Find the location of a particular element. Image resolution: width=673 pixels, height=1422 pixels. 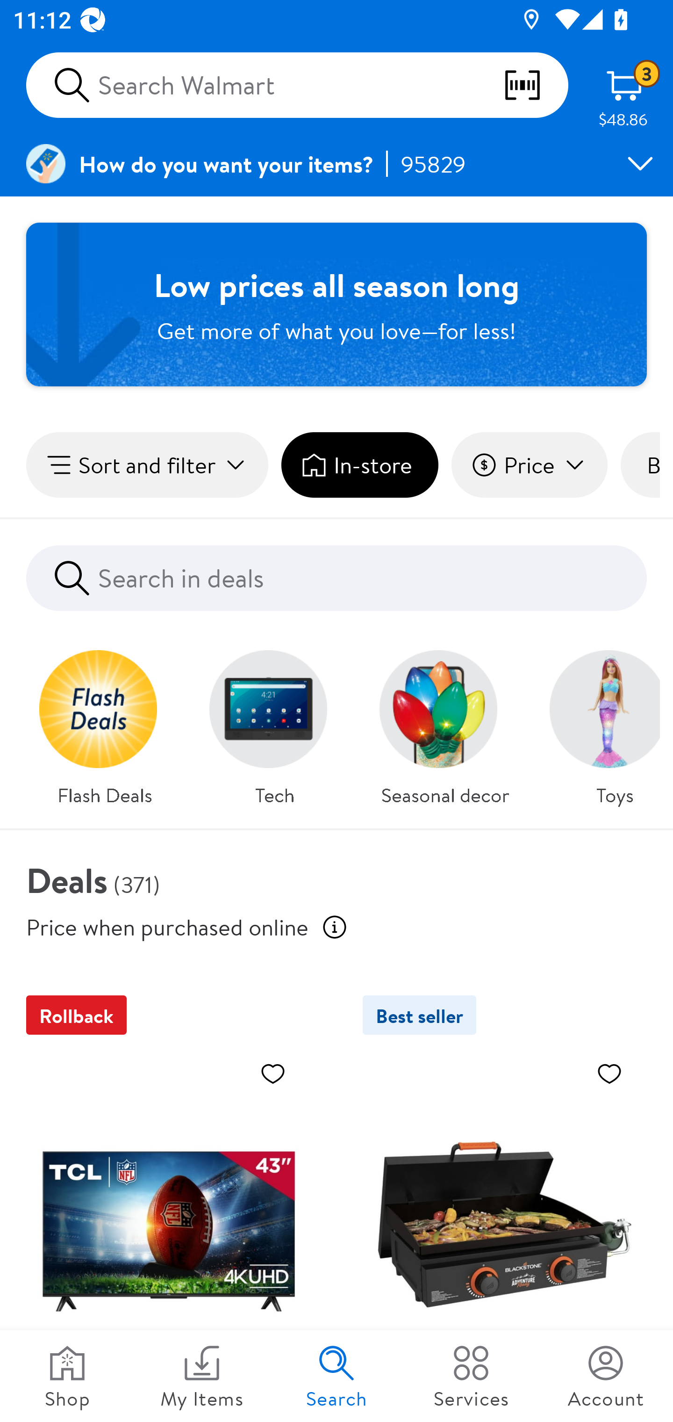

Price when purchased online is located at coordinates (167, 926).